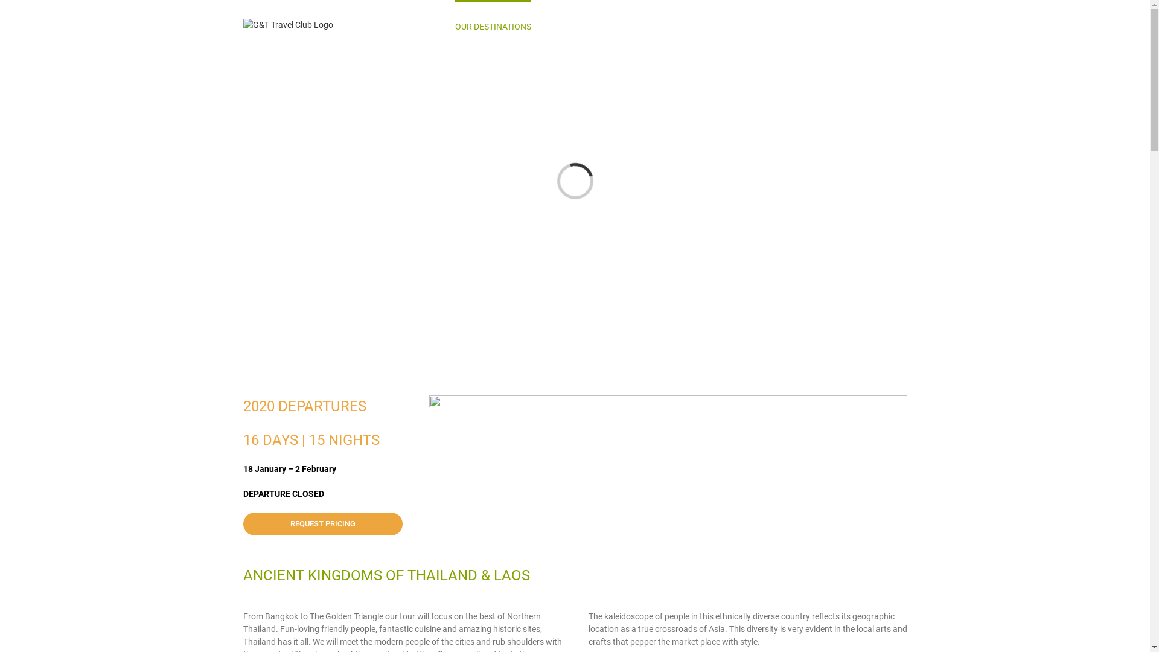 Image resolution: width=1159 pixels, height=652 pixels. What do you see at coordinates (628, 25) in the screenshot?
I see `THE G&T CLUB` at bounding box center [628, 25].